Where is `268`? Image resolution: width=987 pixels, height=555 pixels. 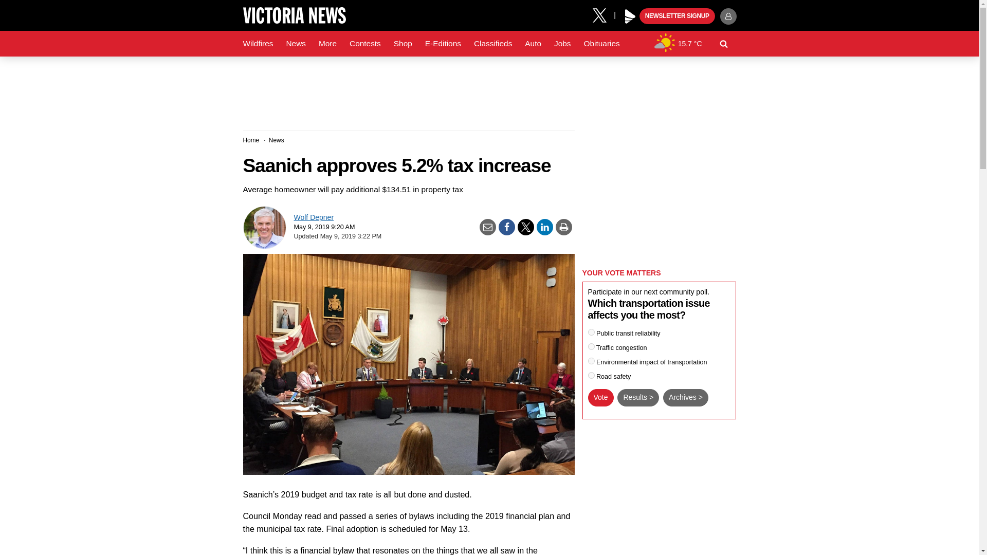 268 is located at coordinates (591, 361).